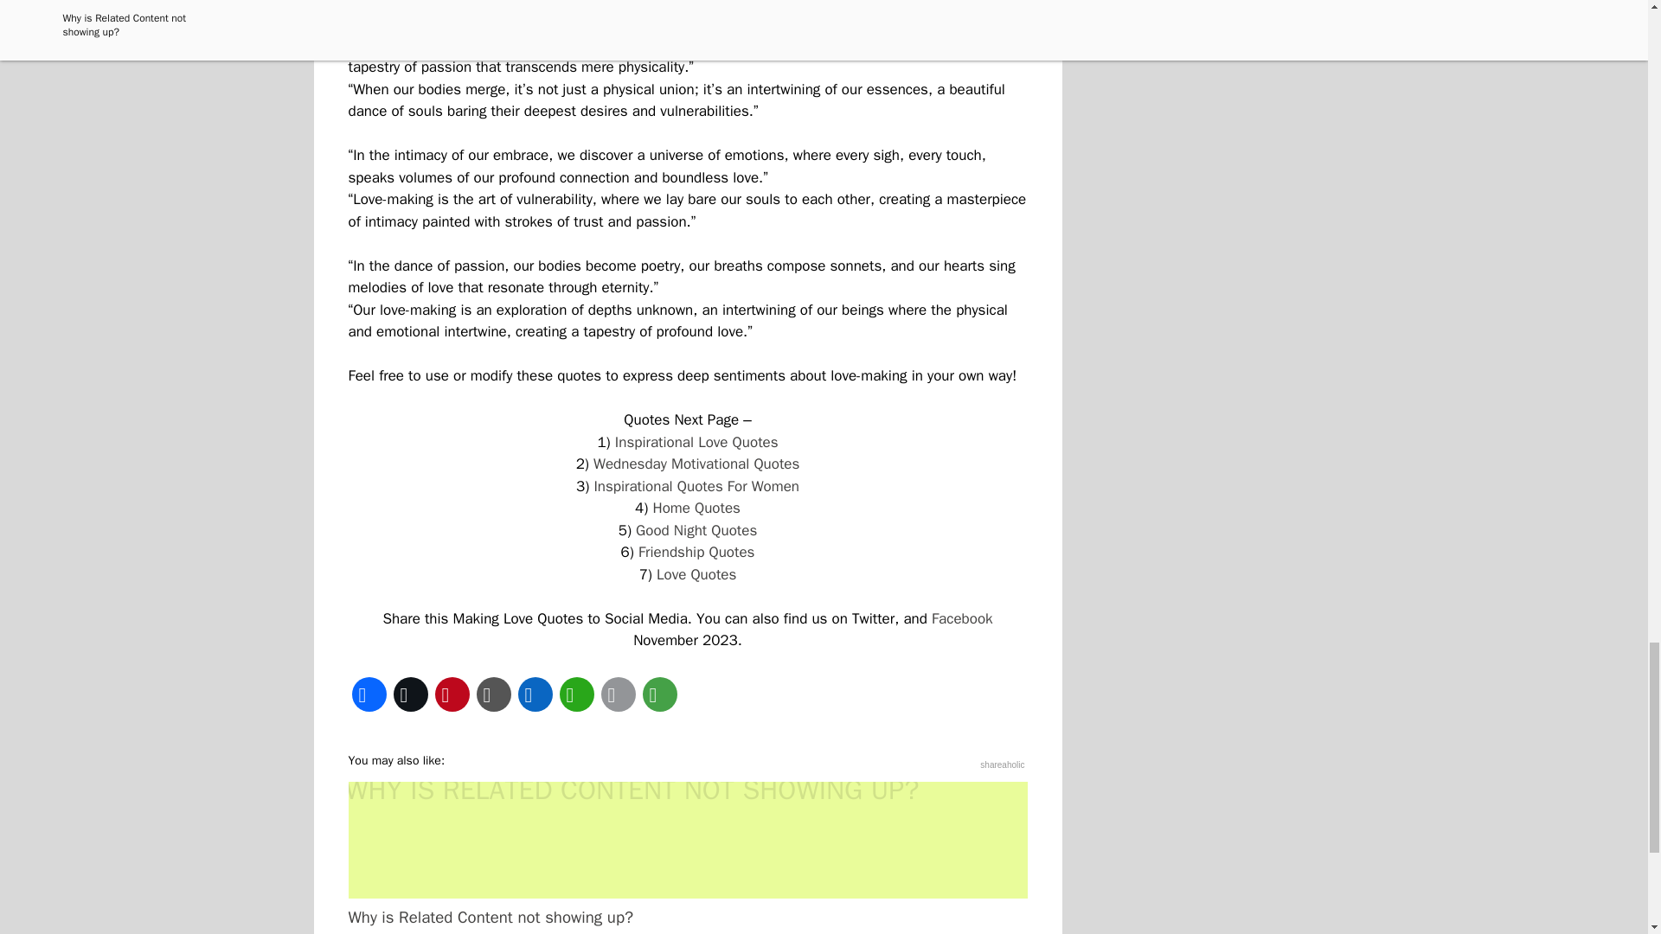 This screenshot has width=1661, height=934. What do you see at coordinates (696, 486) in the screenshot?
I see `Inspirational Quotes For Women` at bounding box center [696, 486].